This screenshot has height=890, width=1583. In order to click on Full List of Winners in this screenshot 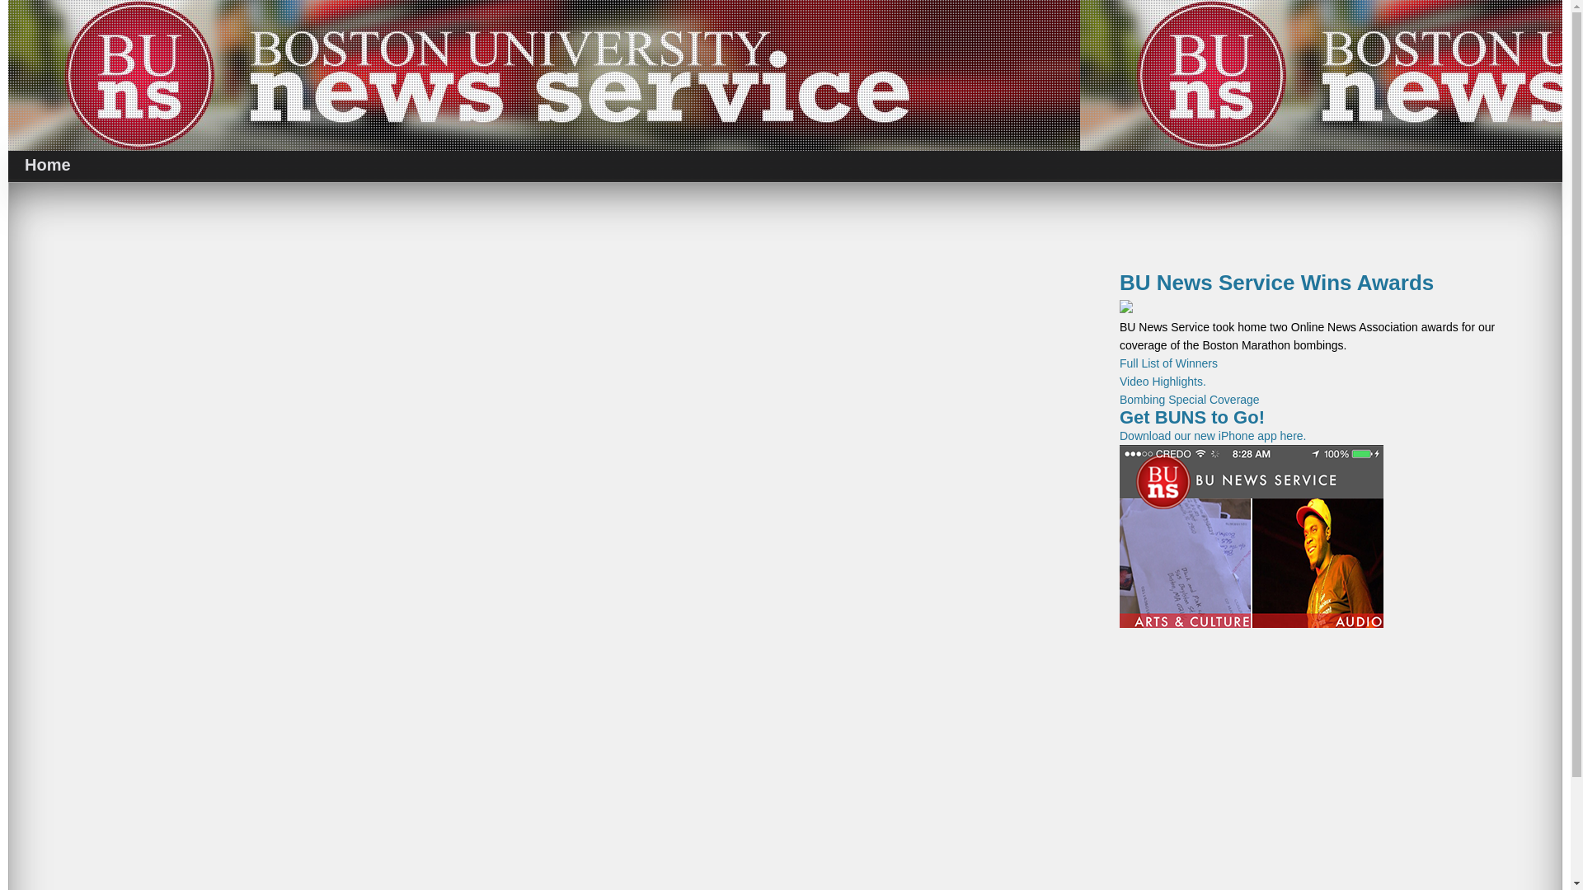, I will do `click(1167, 363)`.